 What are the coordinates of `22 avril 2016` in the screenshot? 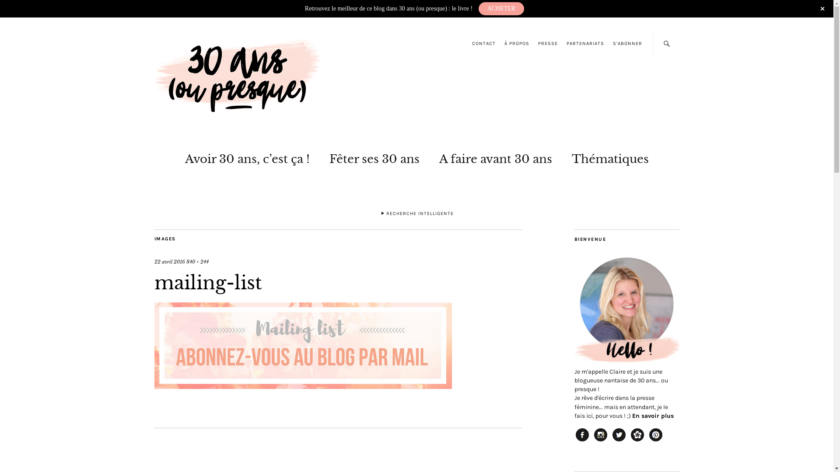 It's located at (169, 262).